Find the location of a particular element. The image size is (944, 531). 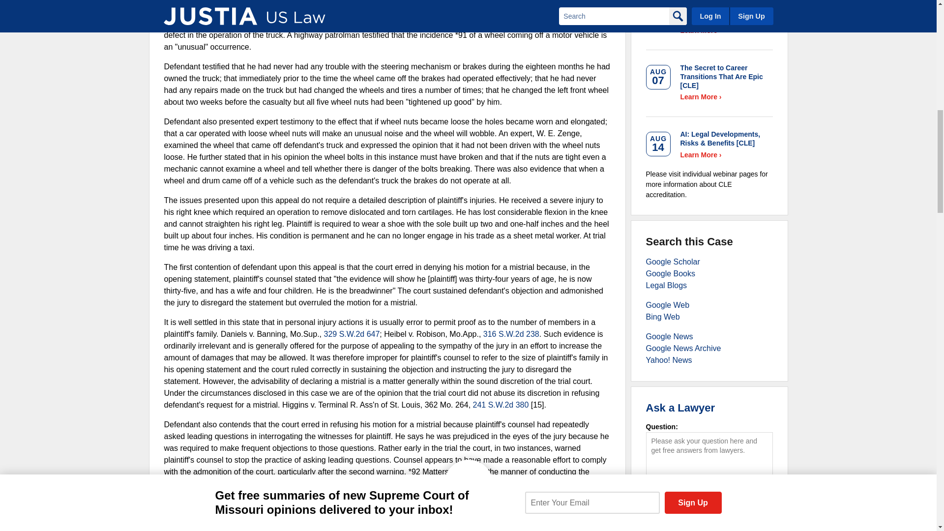

Law - Legal Blogs is located at coordinates (666, 285).